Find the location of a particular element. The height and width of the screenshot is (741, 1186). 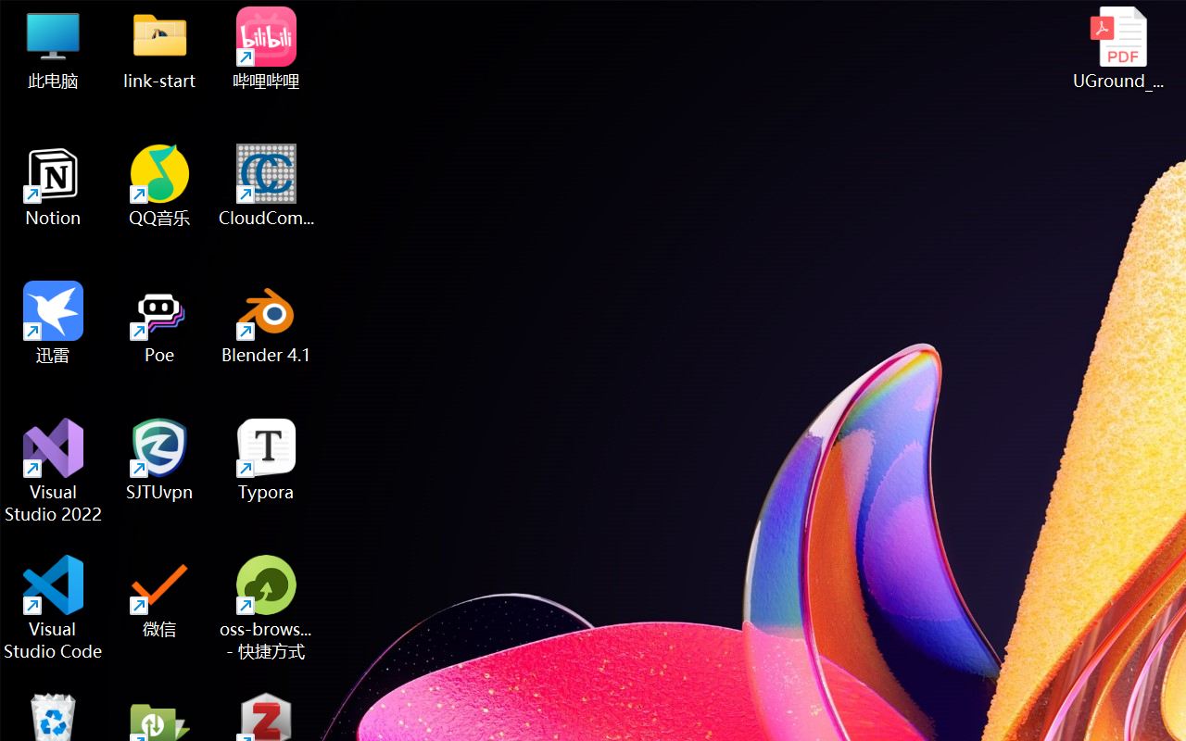

Typora is located at coordinates (267, 459).